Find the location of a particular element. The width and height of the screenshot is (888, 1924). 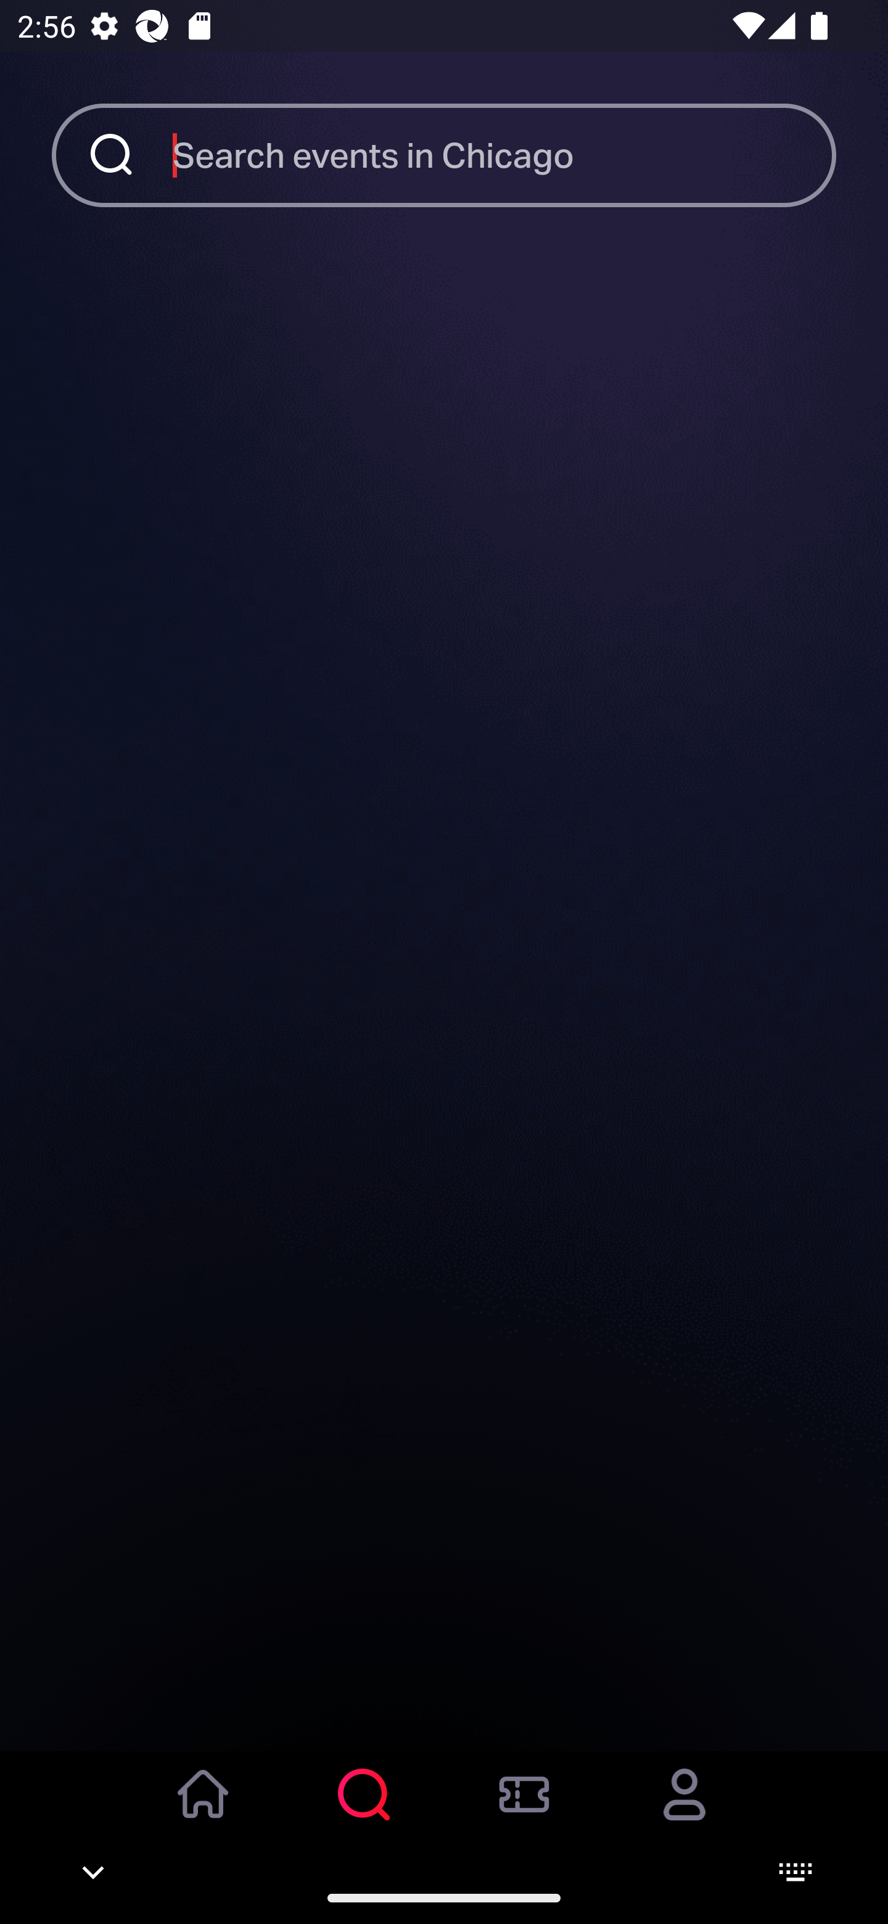

Search events in Chicago is located at coordinates (504, 155).